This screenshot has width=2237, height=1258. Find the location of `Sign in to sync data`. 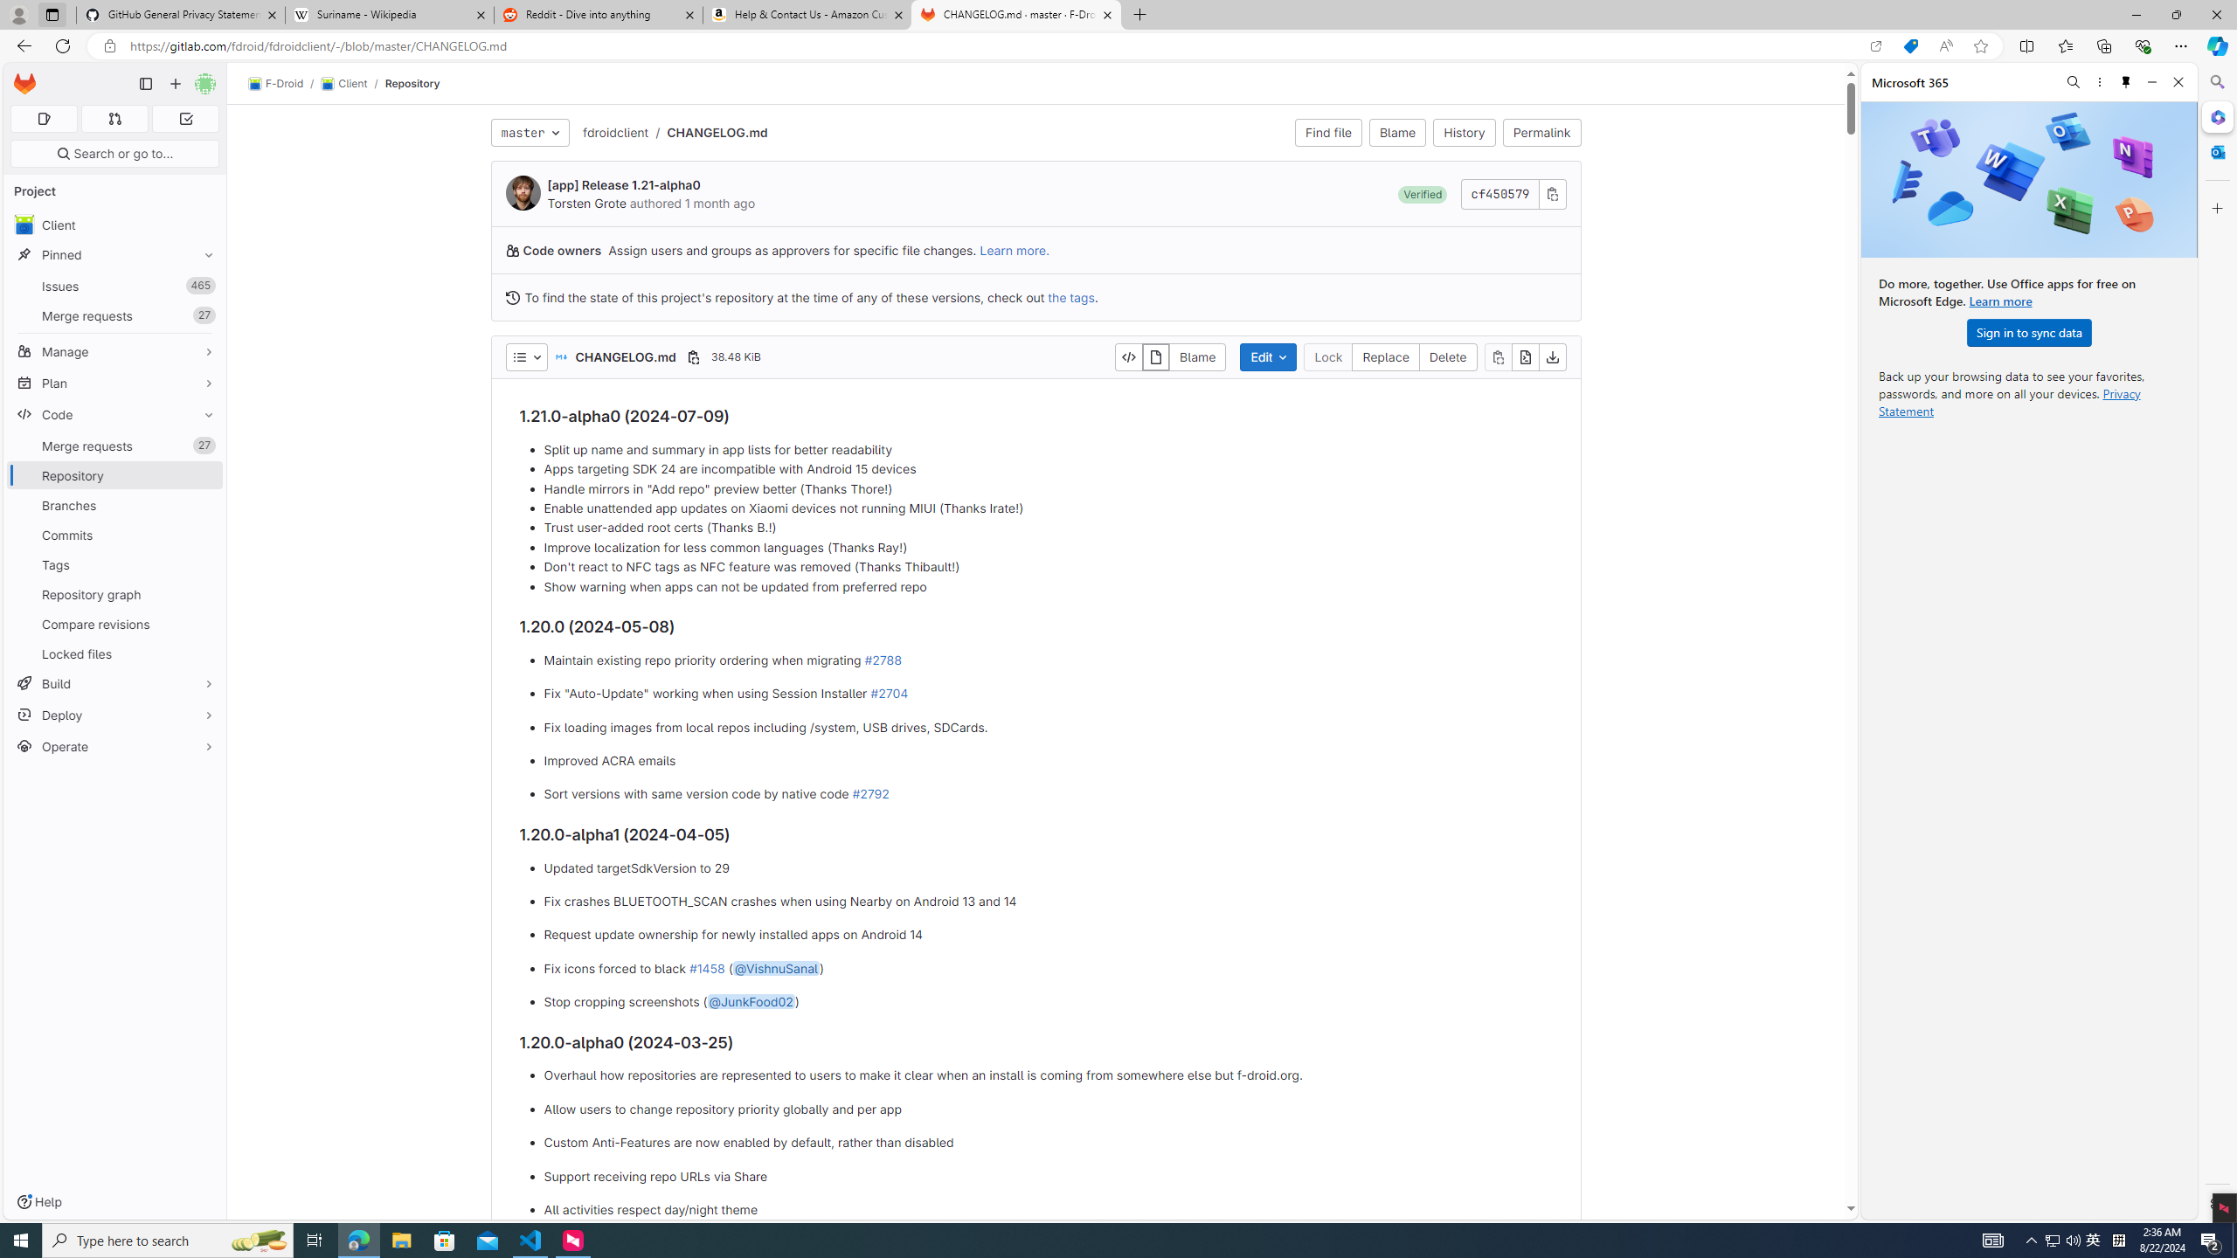

Sign in to sync data is located at coordinates (2029, 332).